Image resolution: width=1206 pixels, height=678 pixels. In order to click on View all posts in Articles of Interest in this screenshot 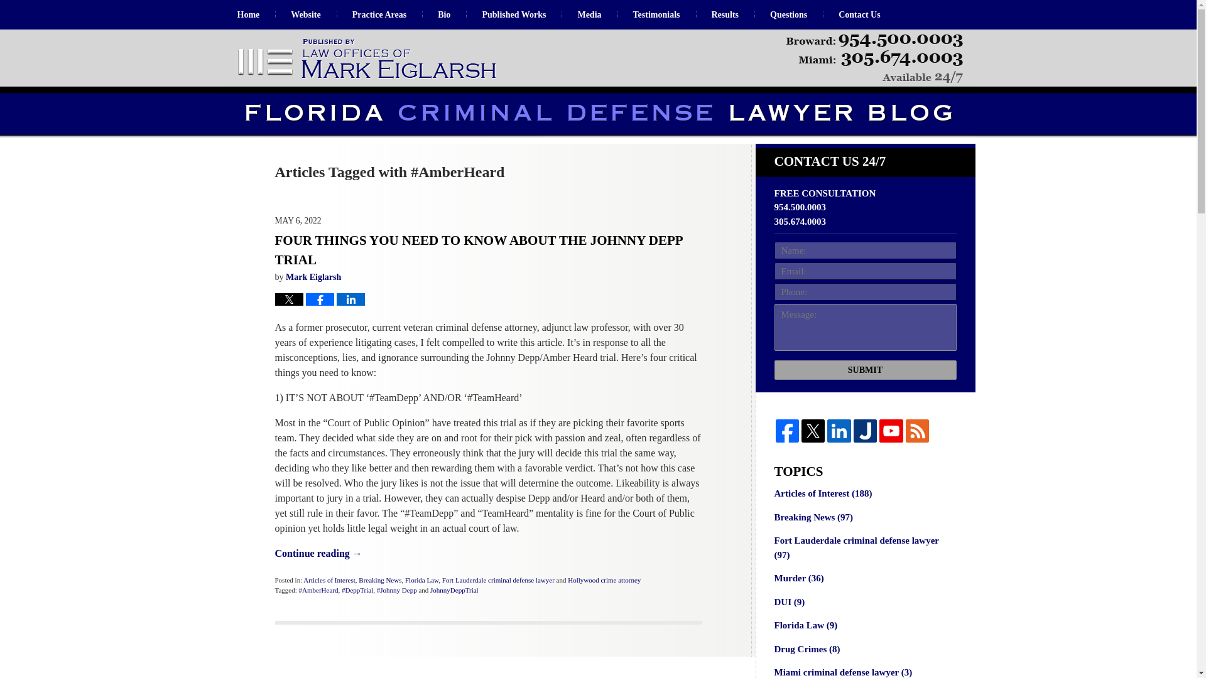, I will do `click(329, 580)`.